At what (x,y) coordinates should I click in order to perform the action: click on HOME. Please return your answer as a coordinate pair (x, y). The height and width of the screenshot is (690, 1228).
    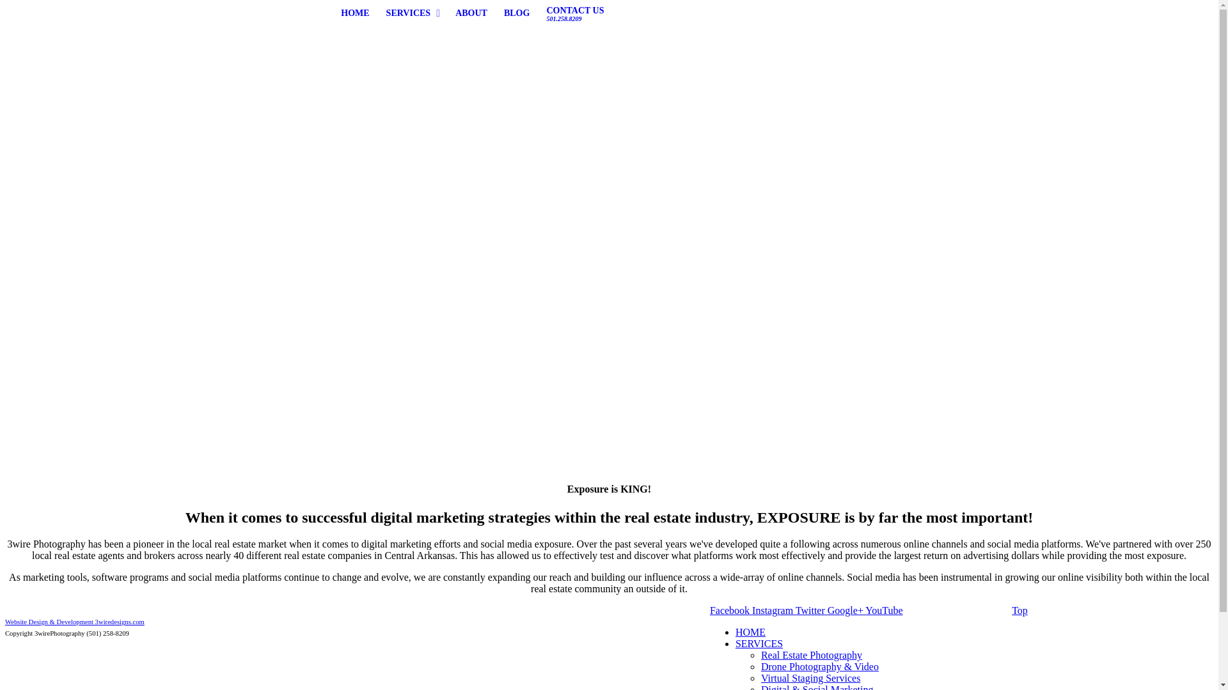
    Looking at the image, I should click on (355, 13).